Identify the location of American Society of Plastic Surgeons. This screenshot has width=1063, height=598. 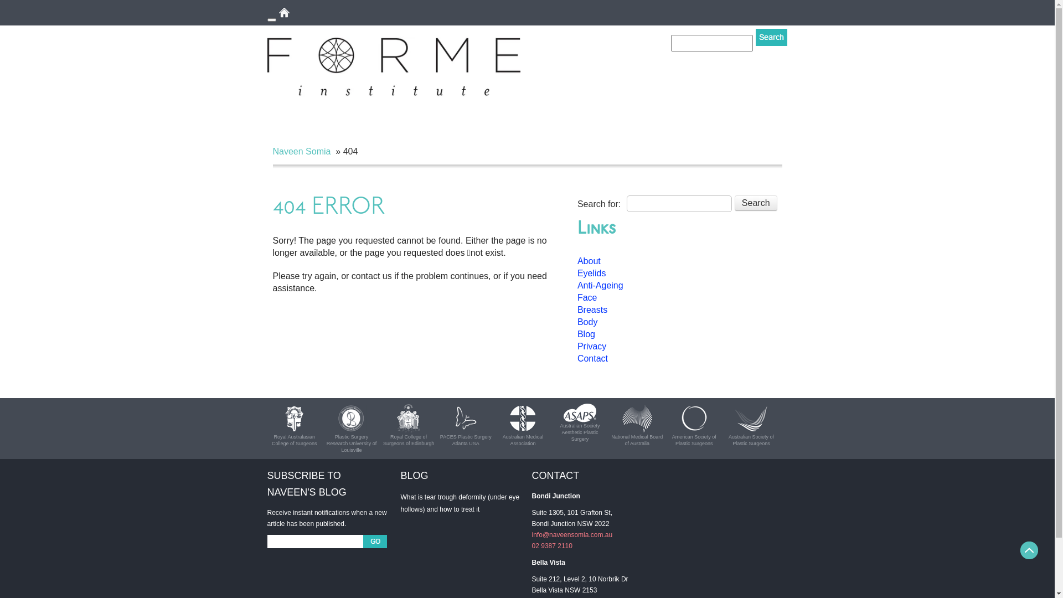
(694, 419).